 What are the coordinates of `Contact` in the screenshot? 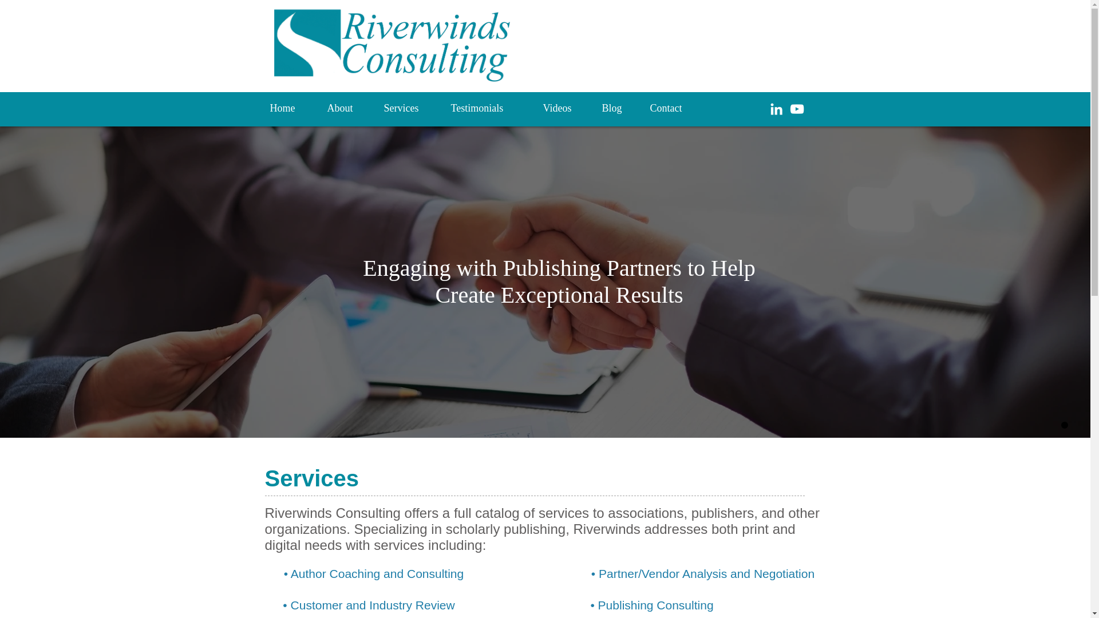 It's located at (673, 108).